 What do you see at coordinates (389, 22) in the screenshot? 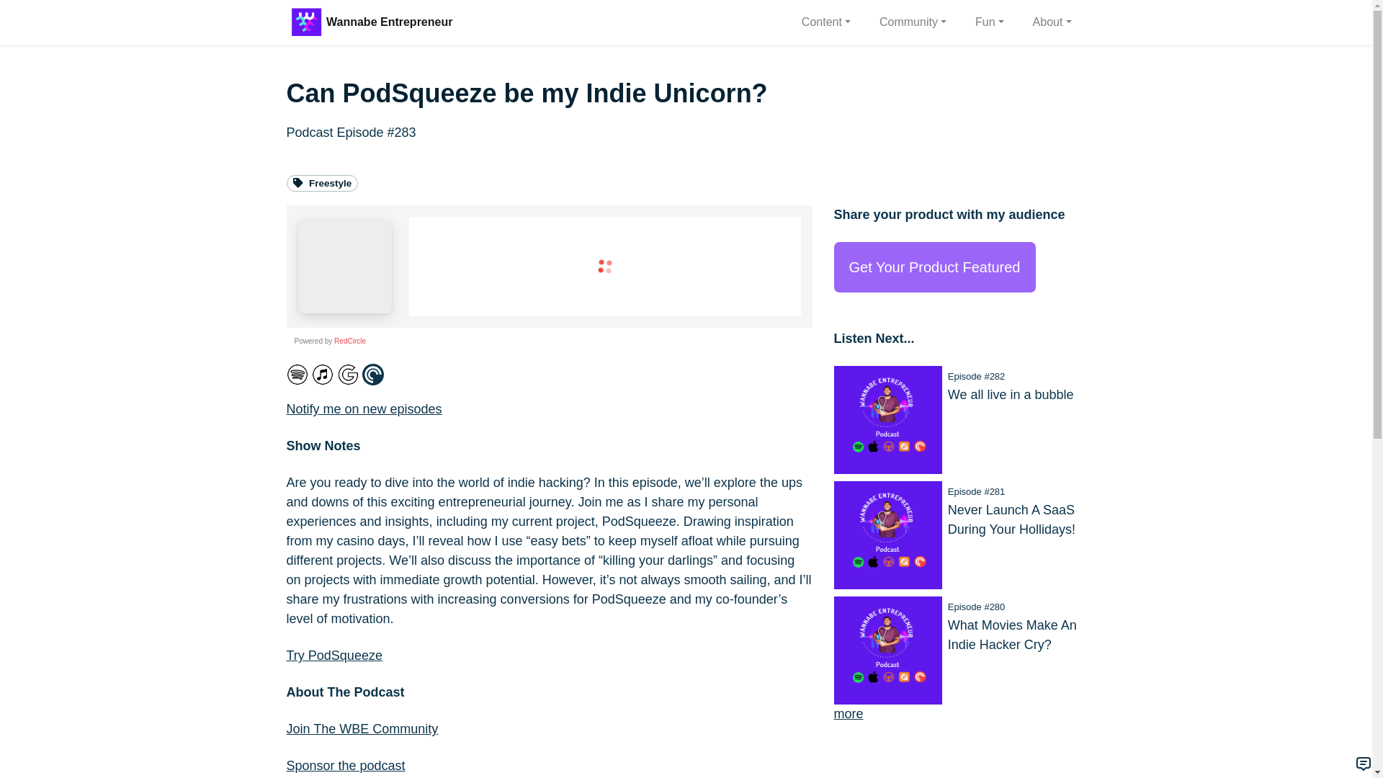
I see `Wannabe Entrepreneur` at bounding box center [389, 22].